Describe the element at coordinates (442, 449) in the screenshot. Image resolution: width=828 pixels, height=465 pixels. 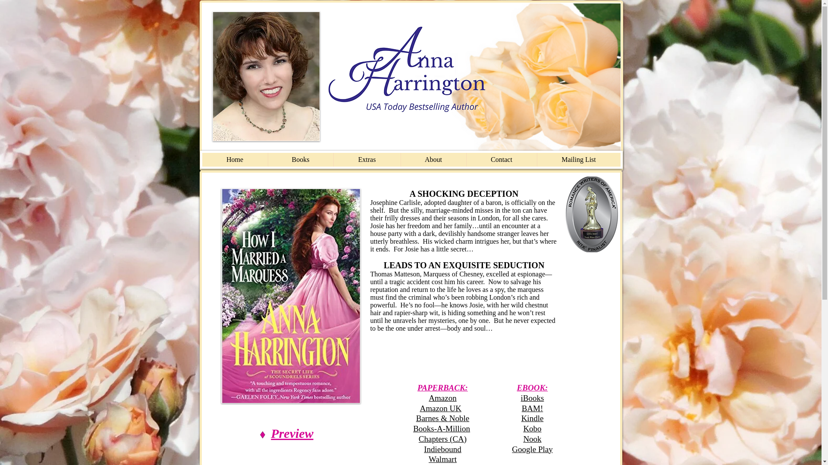
I see `Indiebound` at that location.